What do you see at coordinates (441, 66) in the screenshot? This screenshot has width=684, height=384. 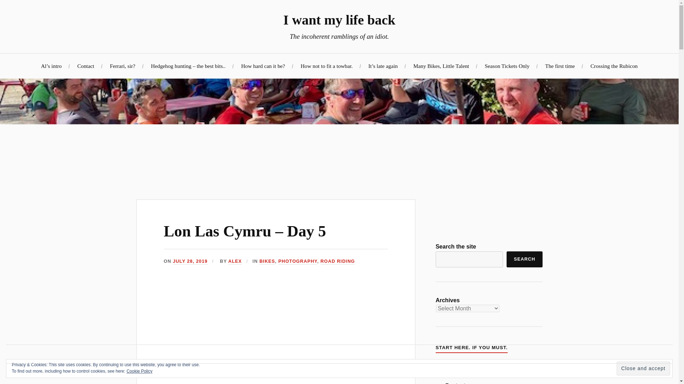 I see `Many Bikes, Little Talent` at bounding box center [441, 66].